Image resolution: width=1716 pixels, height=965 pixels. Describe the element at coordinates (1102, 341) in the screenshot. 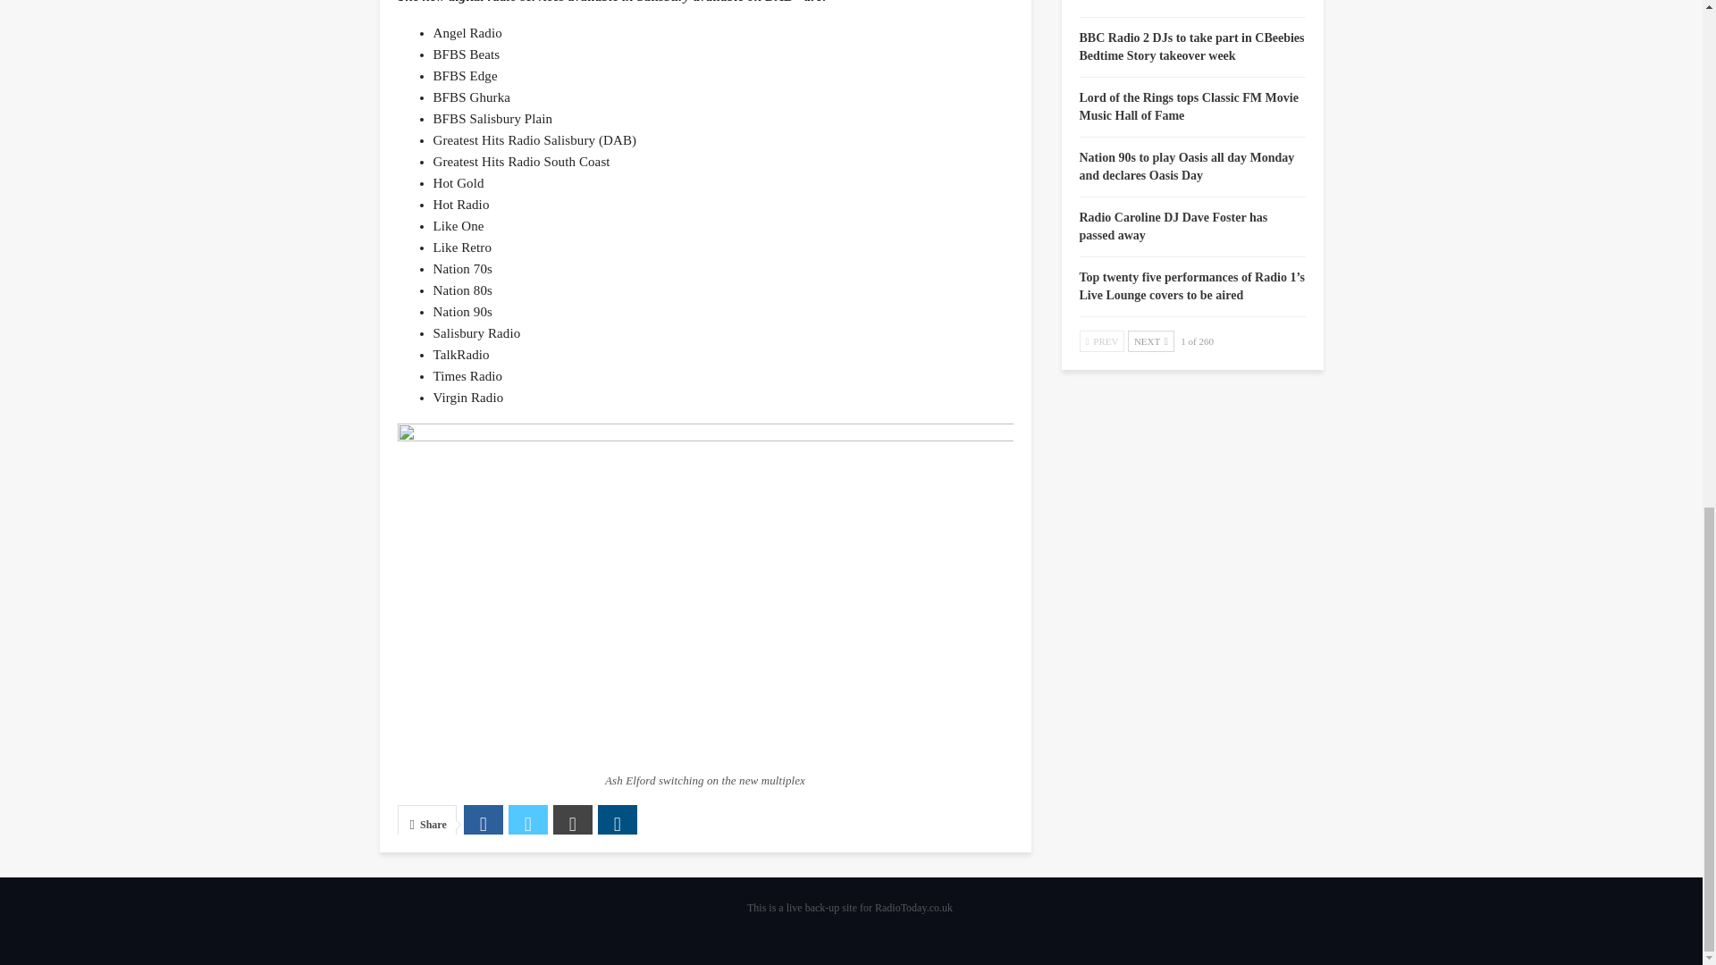

I see `Previous` at that location.